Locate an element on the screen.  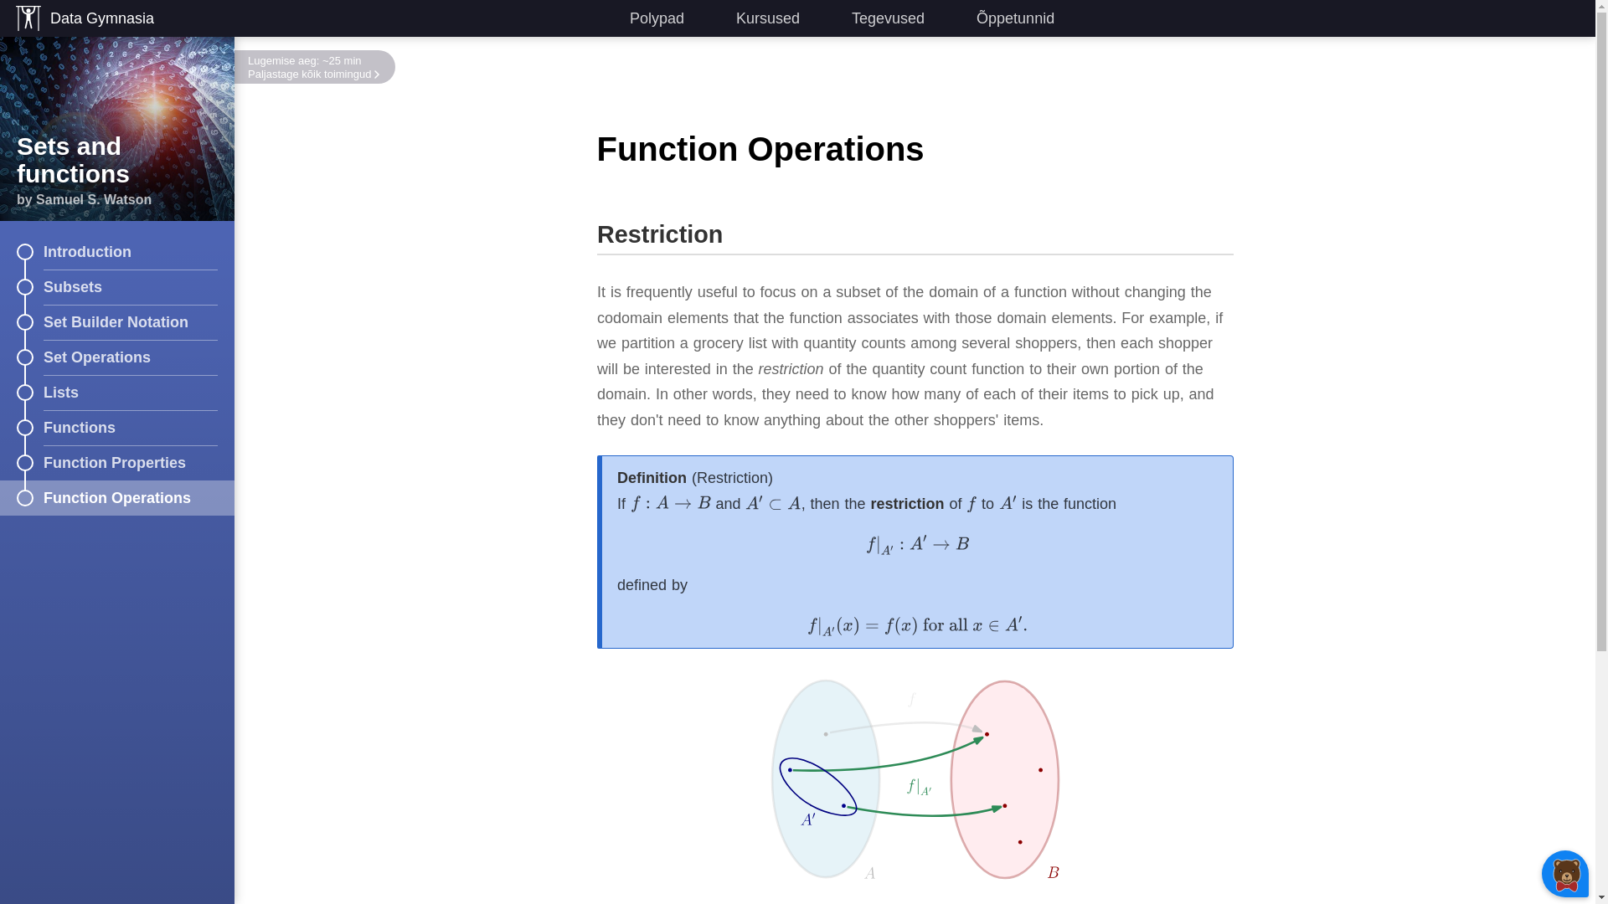
Kursused is located at coordinates (755, 18).